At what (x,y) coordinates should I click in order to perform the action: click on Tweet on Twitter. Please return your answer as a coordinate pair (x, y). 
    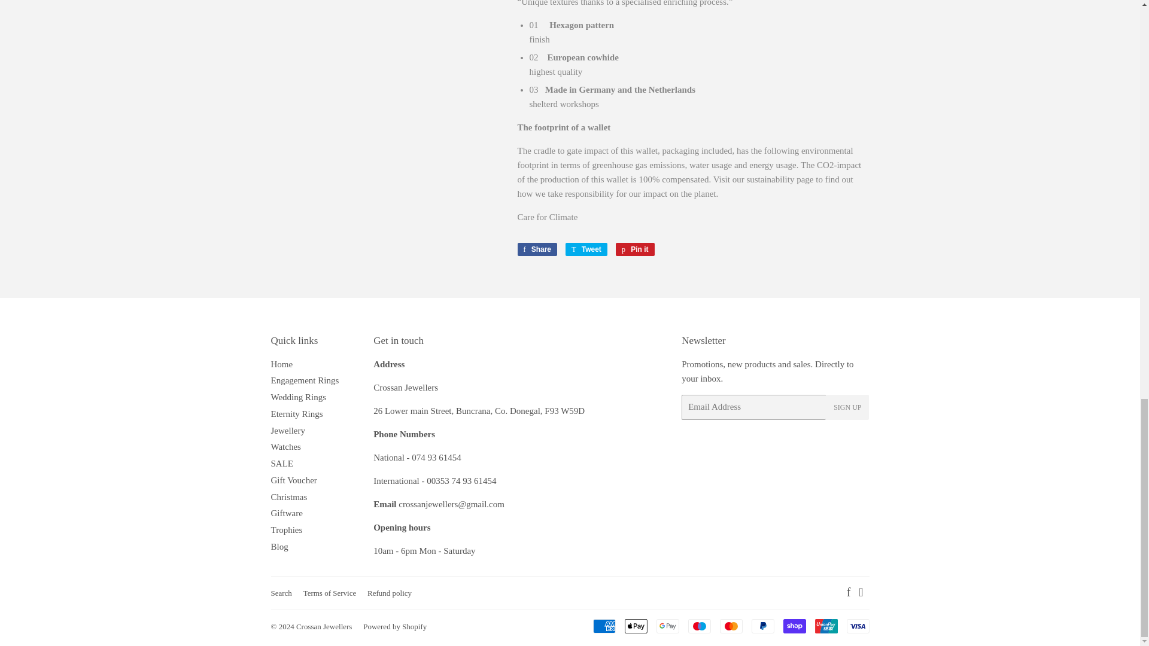
    Looking at the image, I should click on (586, 249).